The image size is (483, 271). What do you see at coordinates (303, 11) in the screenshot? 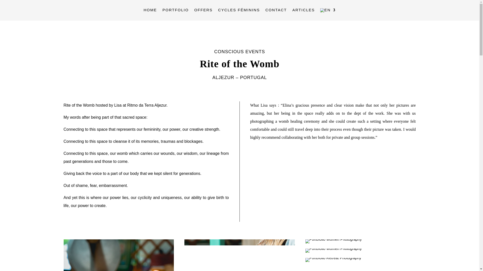
I see `ARTICLES` at bounding box center [303, 11].